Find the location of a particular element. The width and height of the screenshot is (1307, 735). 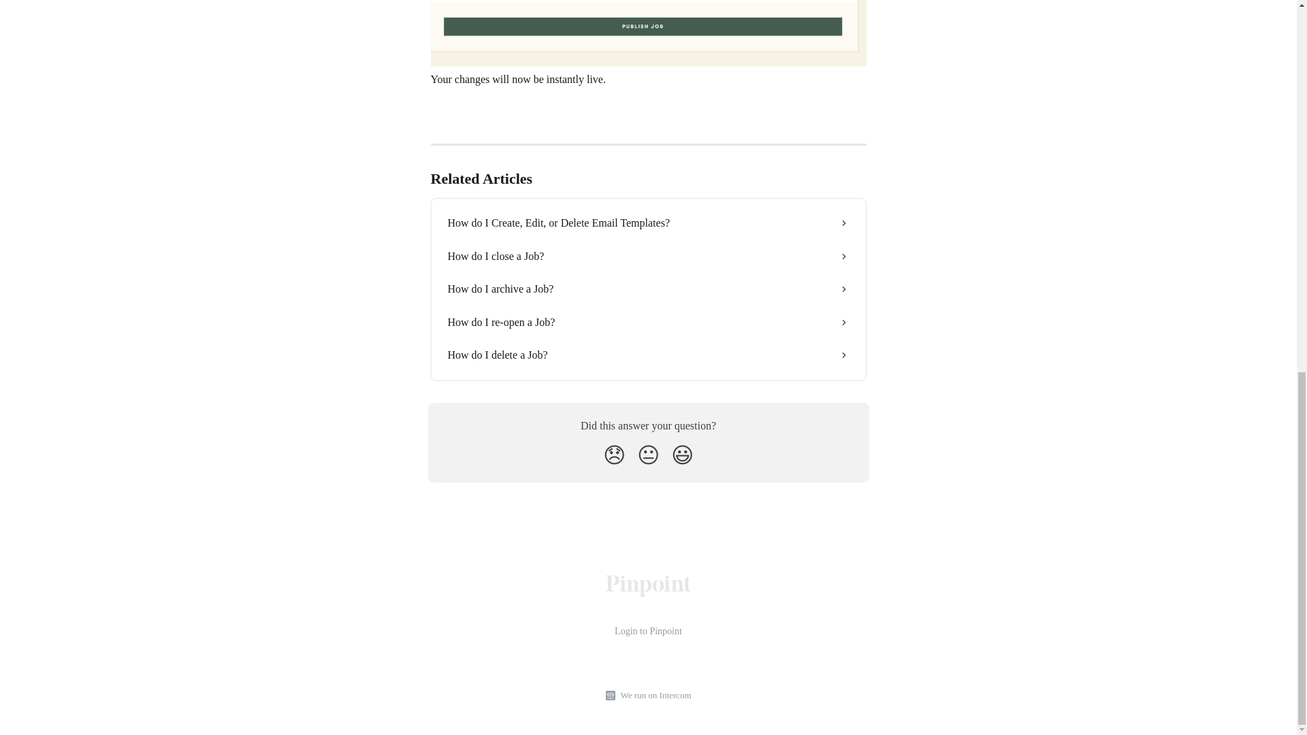

Disappointed is located at coordinates (614, 455).